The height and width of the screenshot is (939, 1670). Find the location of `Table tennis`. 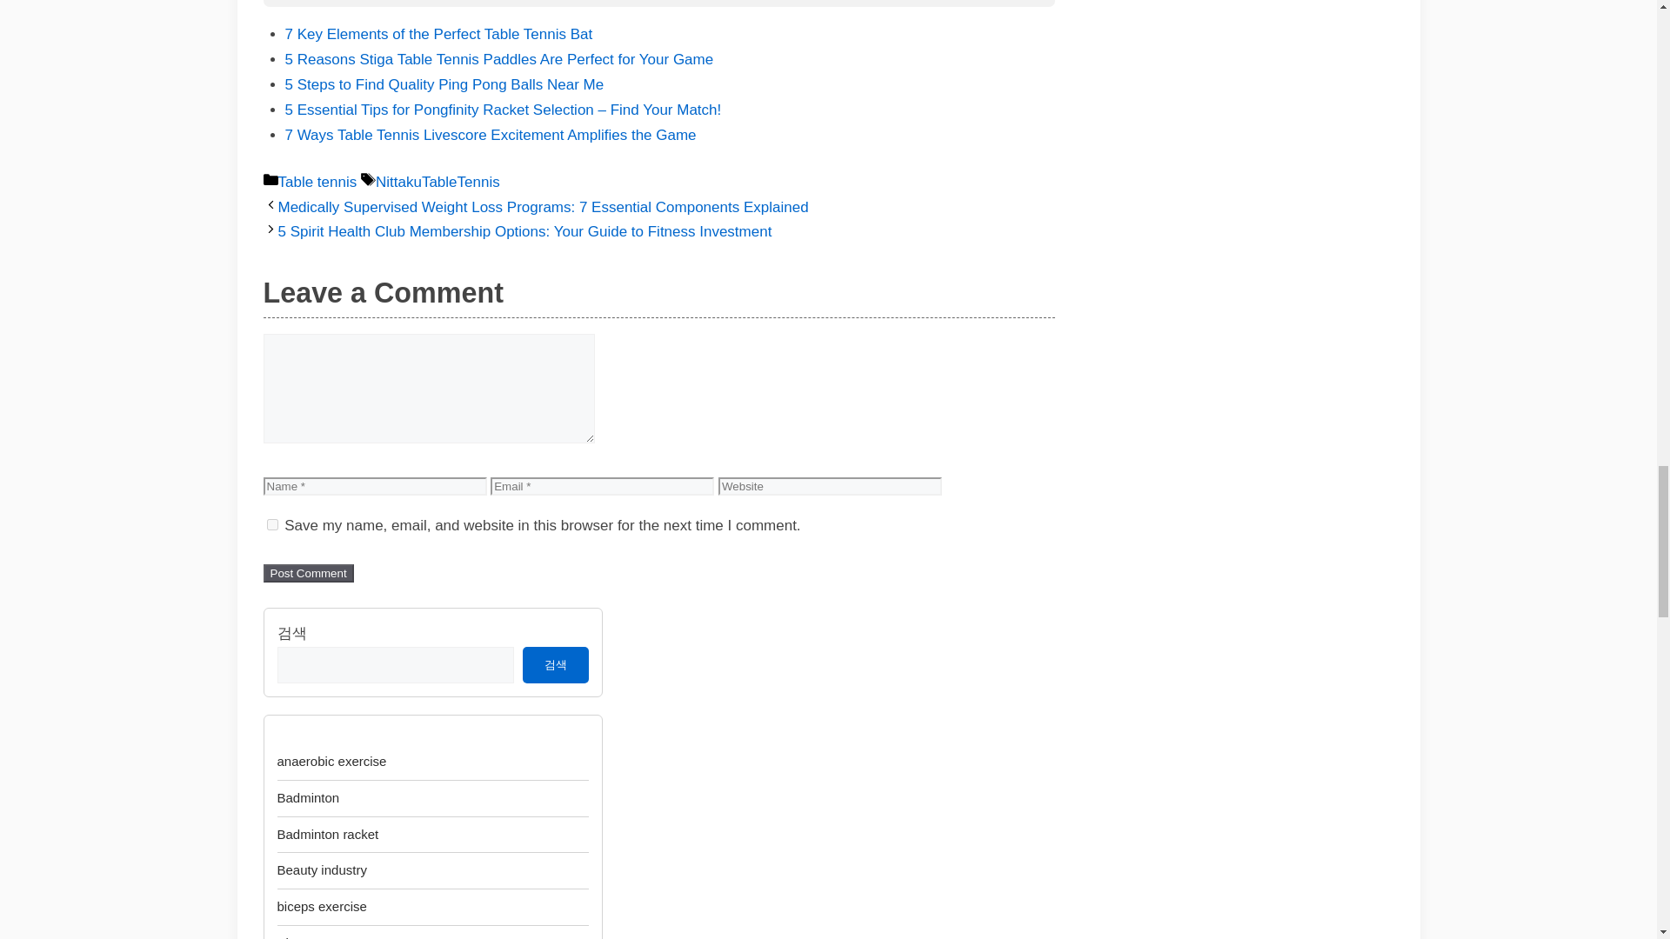

Table tennis is located at coordinates (317, 182).